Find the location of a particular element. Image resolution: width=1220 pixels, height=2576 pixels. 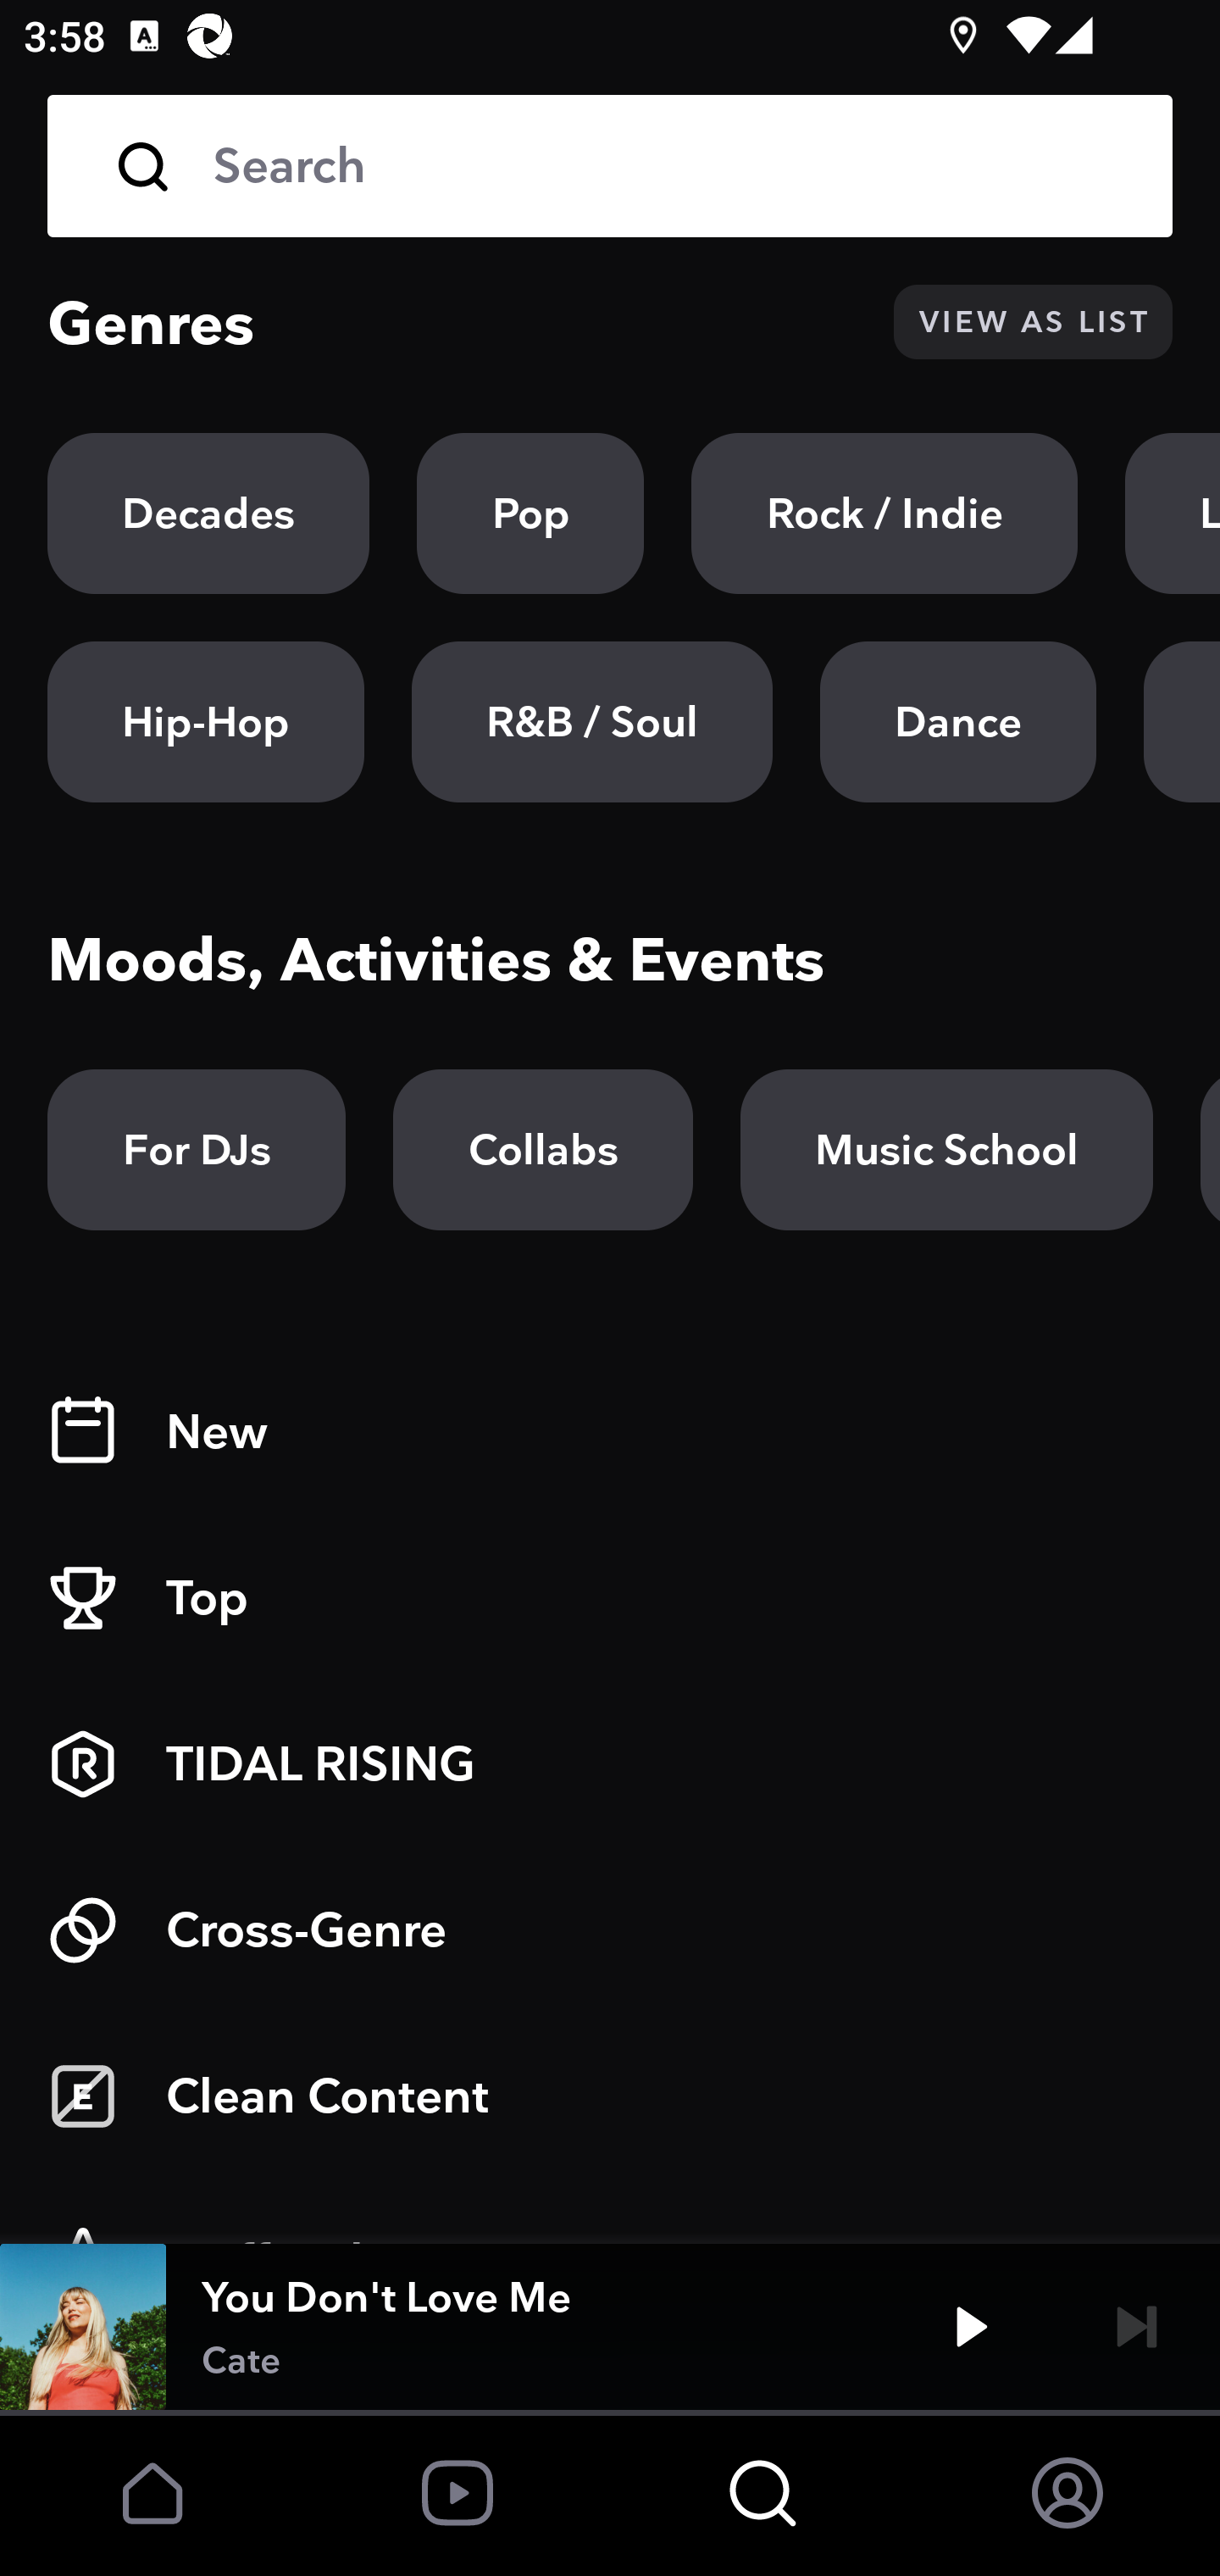

You Don't Love Me Cate Play is located at coordinates (610, 2327).